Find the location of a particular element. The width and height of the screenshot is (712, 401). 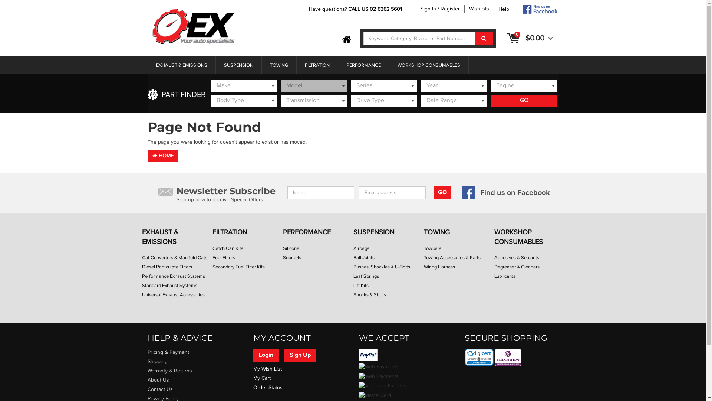

Fuel Filters is located at coordinates (223, 258).